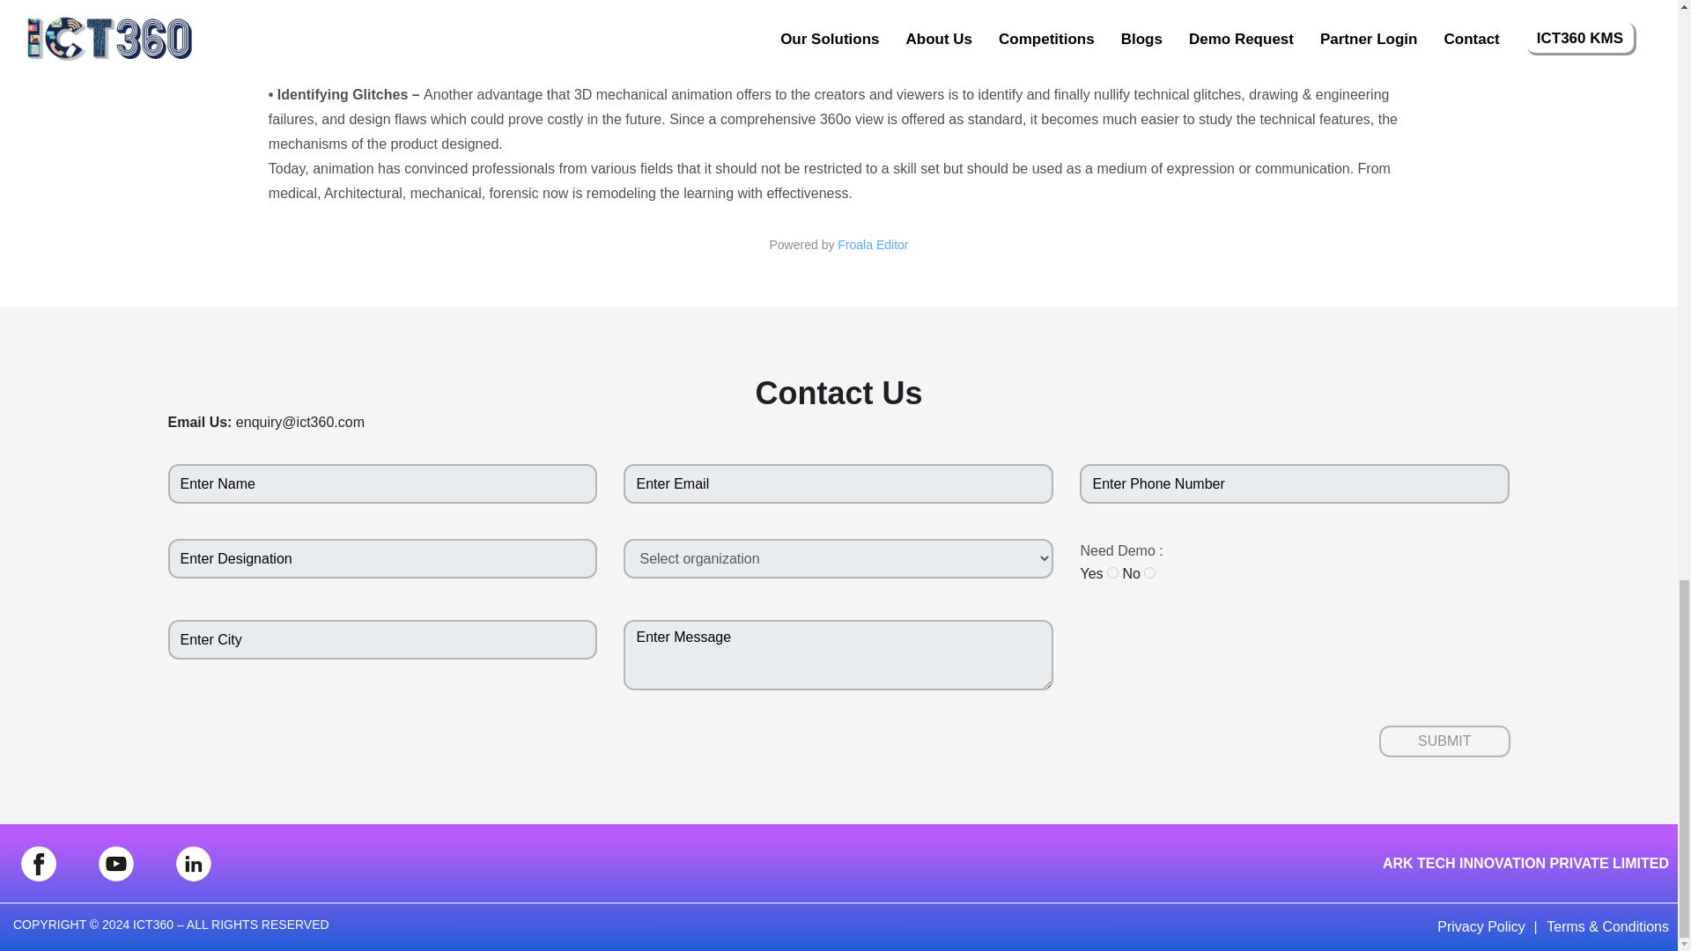  What do you see at coordinates (1481, 926) in the screenshot?
I see `Privacy Policy` at bounding box center [1481, 926].